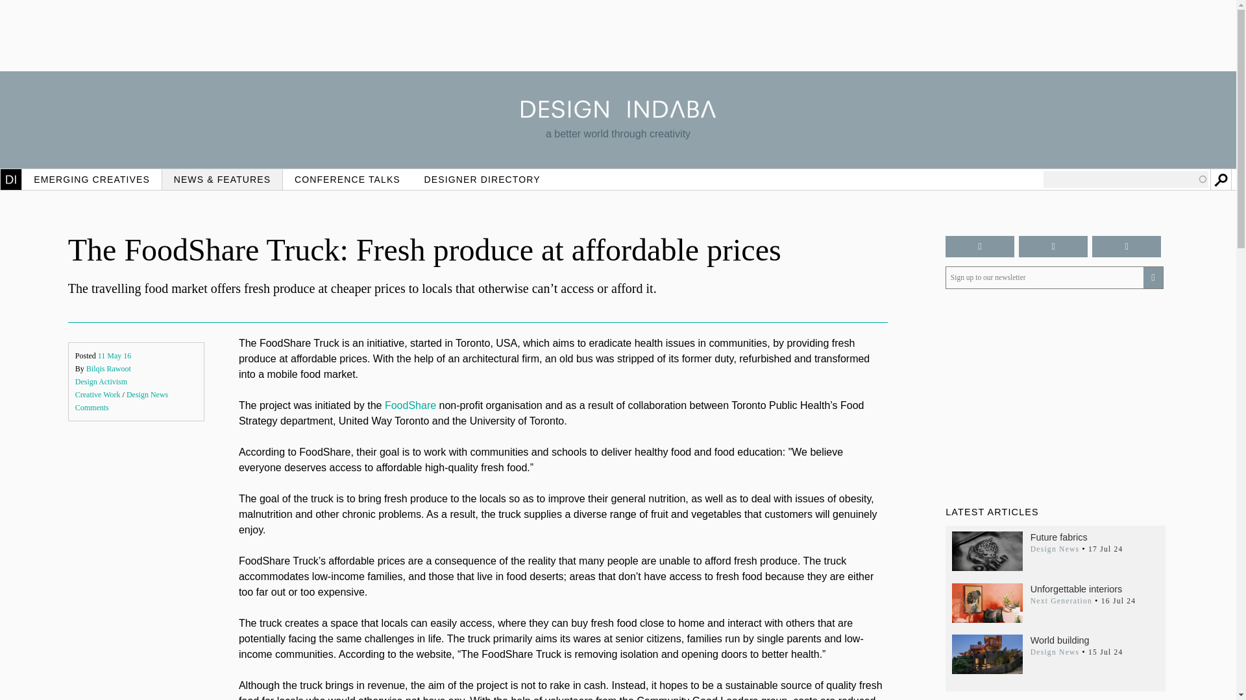 The width and height of the screenshot is (1246, 700). Describe the element at coordinates (618, 114) in the screenshot. I see `Home` at that location.